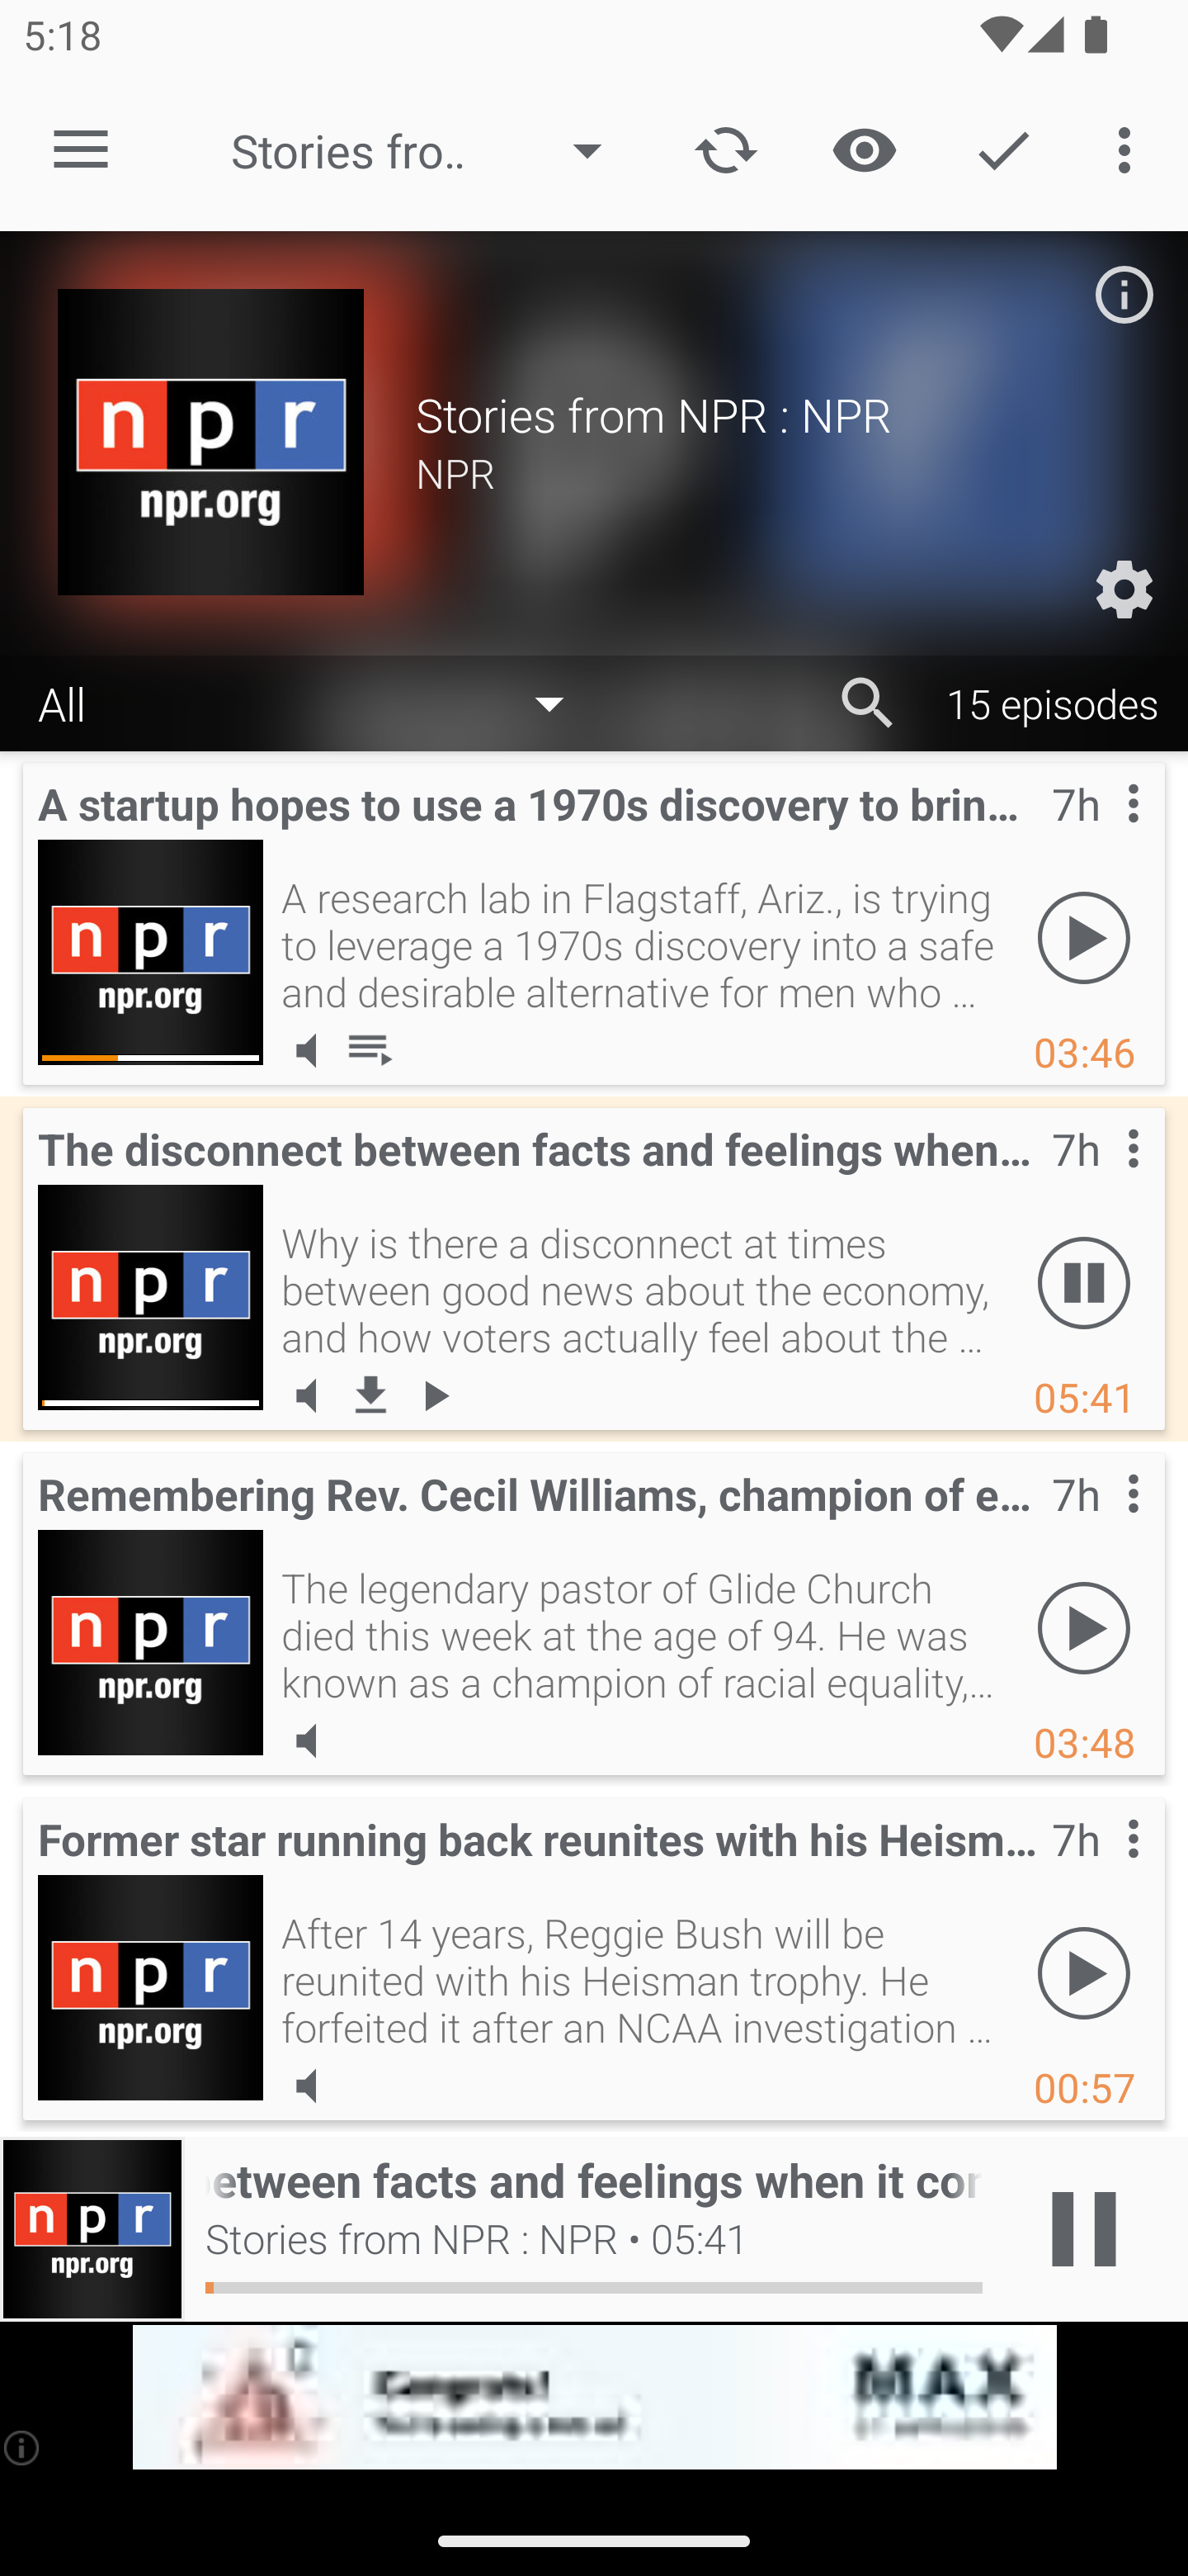 The width and height of the screenshot is (1188, 2576). I want to click on Podcast description, so click(1124, 294).